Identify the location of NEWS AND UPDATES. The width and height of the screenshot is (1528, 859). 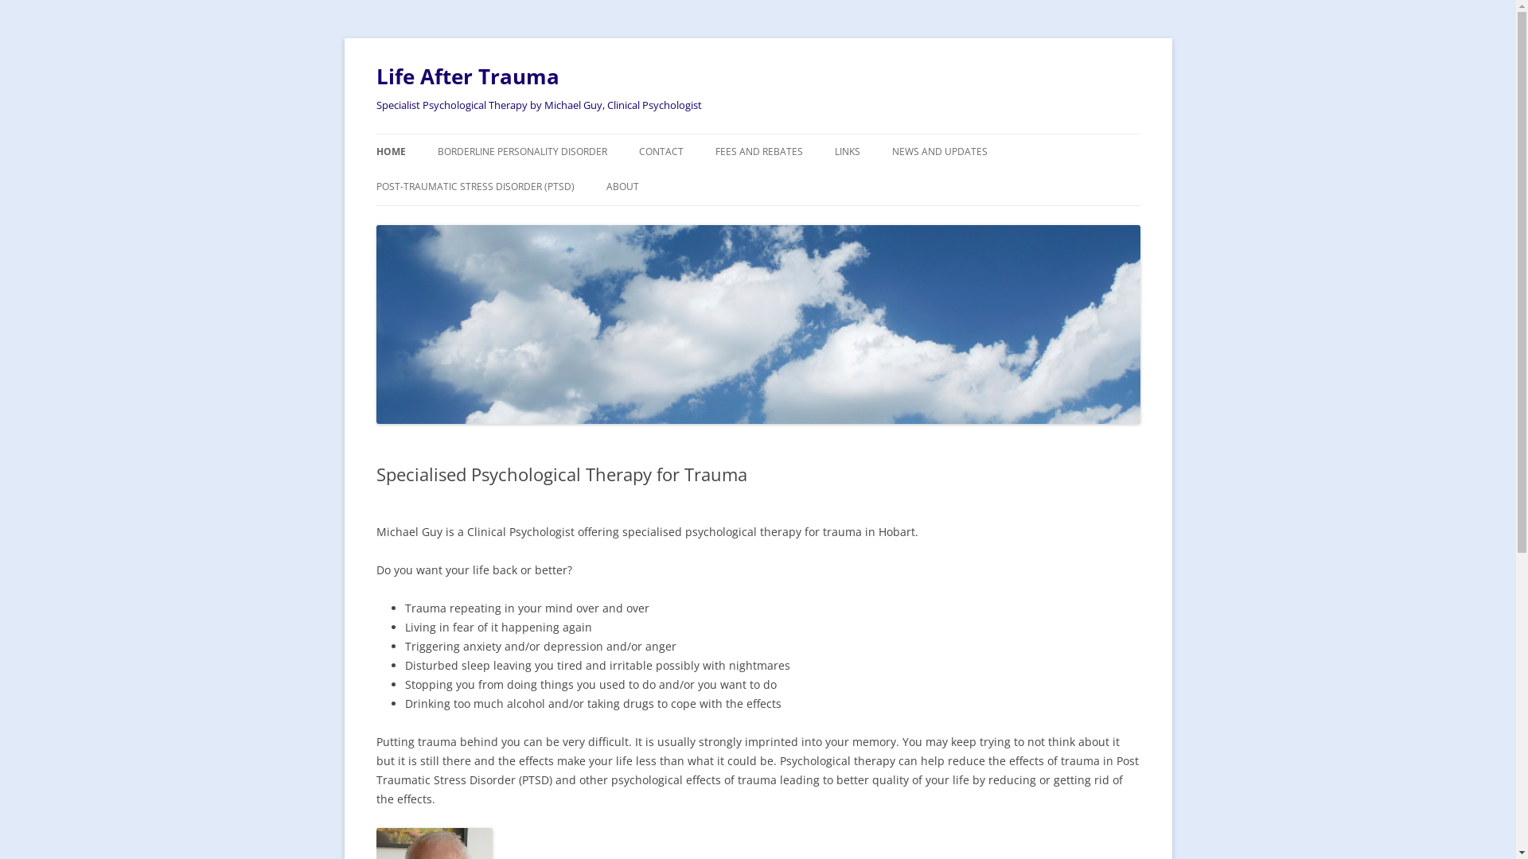
(939, 152).